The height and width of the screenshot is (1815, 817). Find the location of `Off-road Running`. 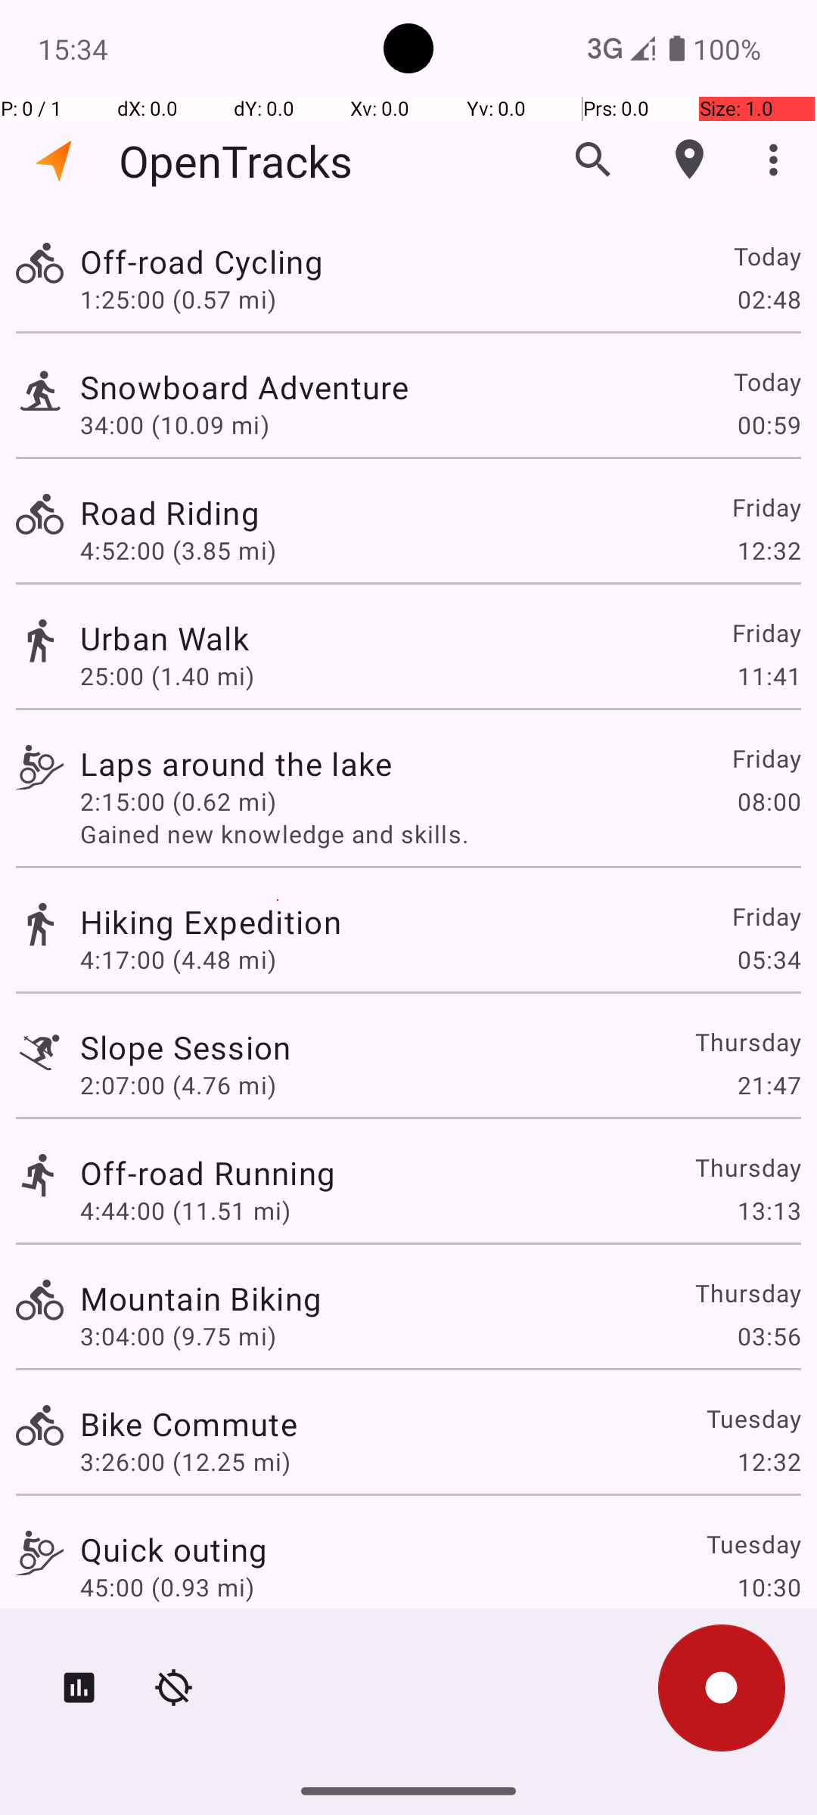

Off-road Running is located at coordinates (207, 1172).